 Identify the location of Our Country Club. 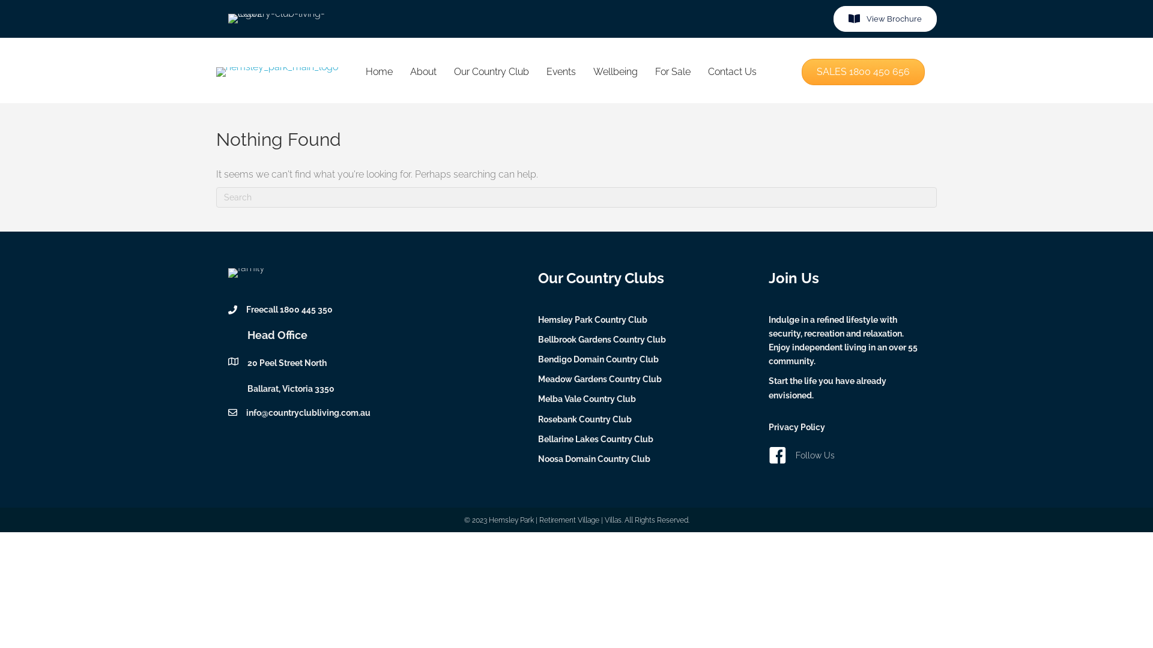
(491, 72).